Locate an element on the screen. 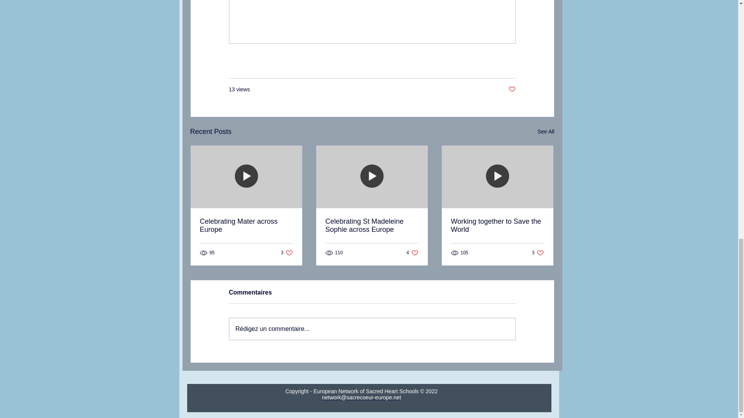 This screenshot has width=744, height=418. Working together to Save the World is located at coordinates (497, 225).